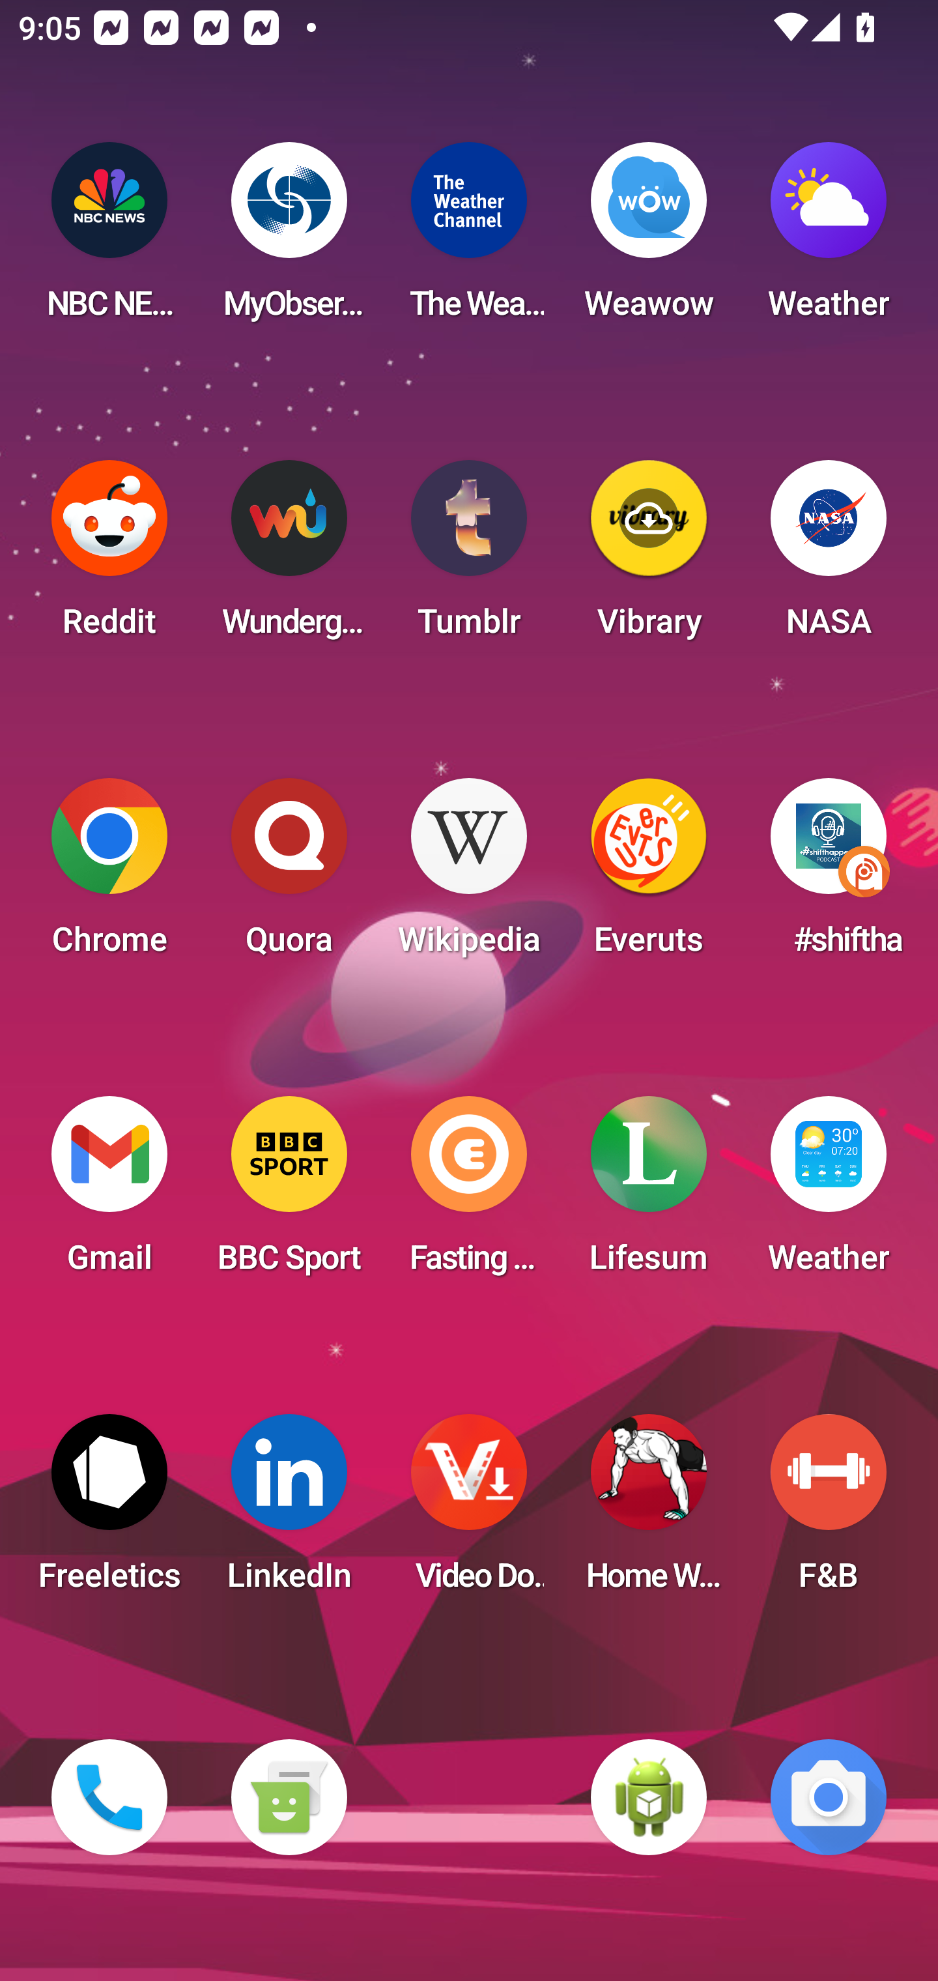 The height and width of the screenshot is (1981, 938). Describe the element at coordinates (469, 239) in the screenshot. I see `The Weather Channel` at that location.